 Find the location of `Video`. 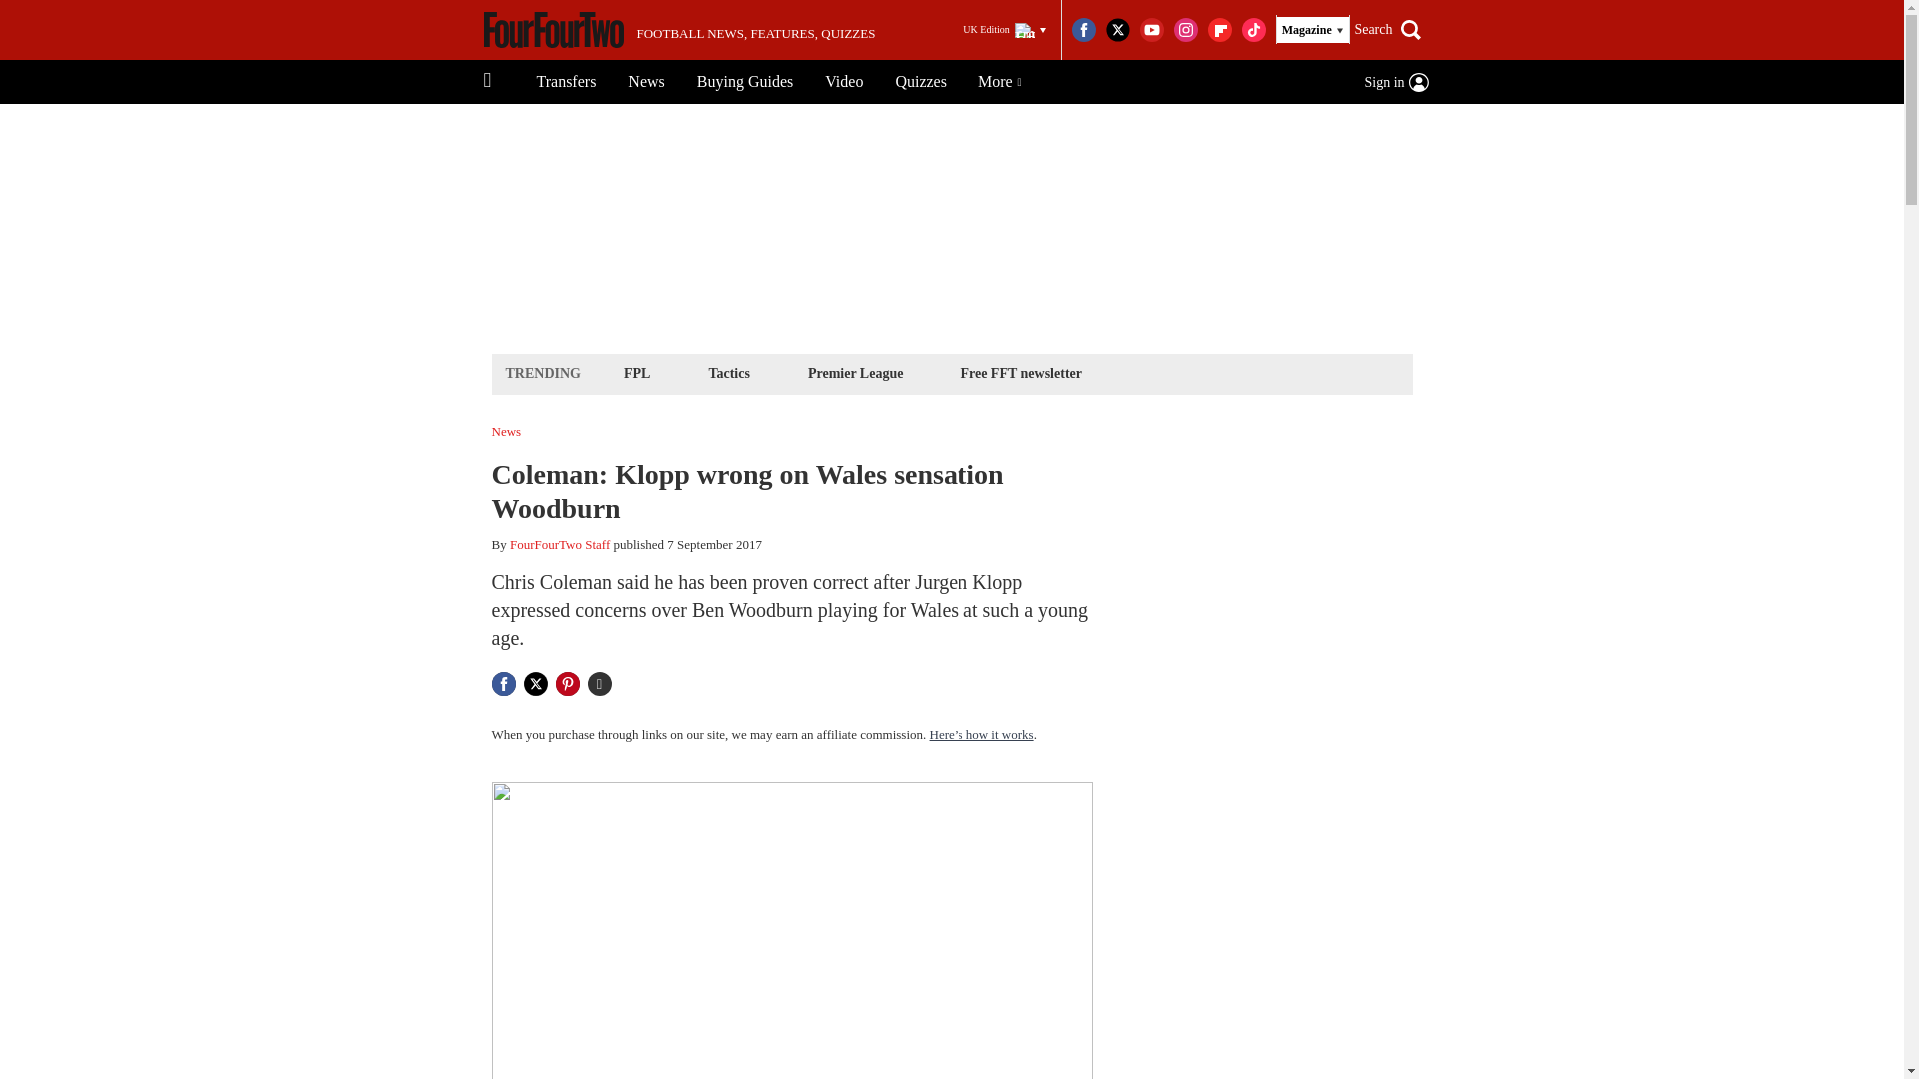

Video is located at coordinates (844, 82).